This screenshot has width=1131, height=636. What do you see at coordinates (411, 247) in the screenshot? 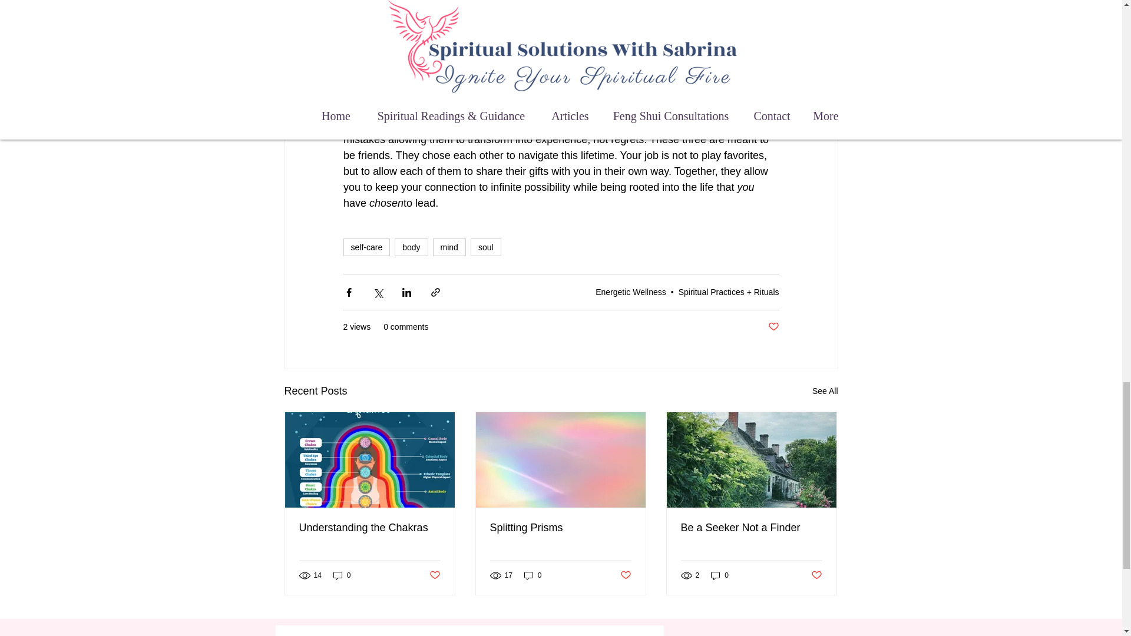
I see `body` at bounding box center [411, 247].